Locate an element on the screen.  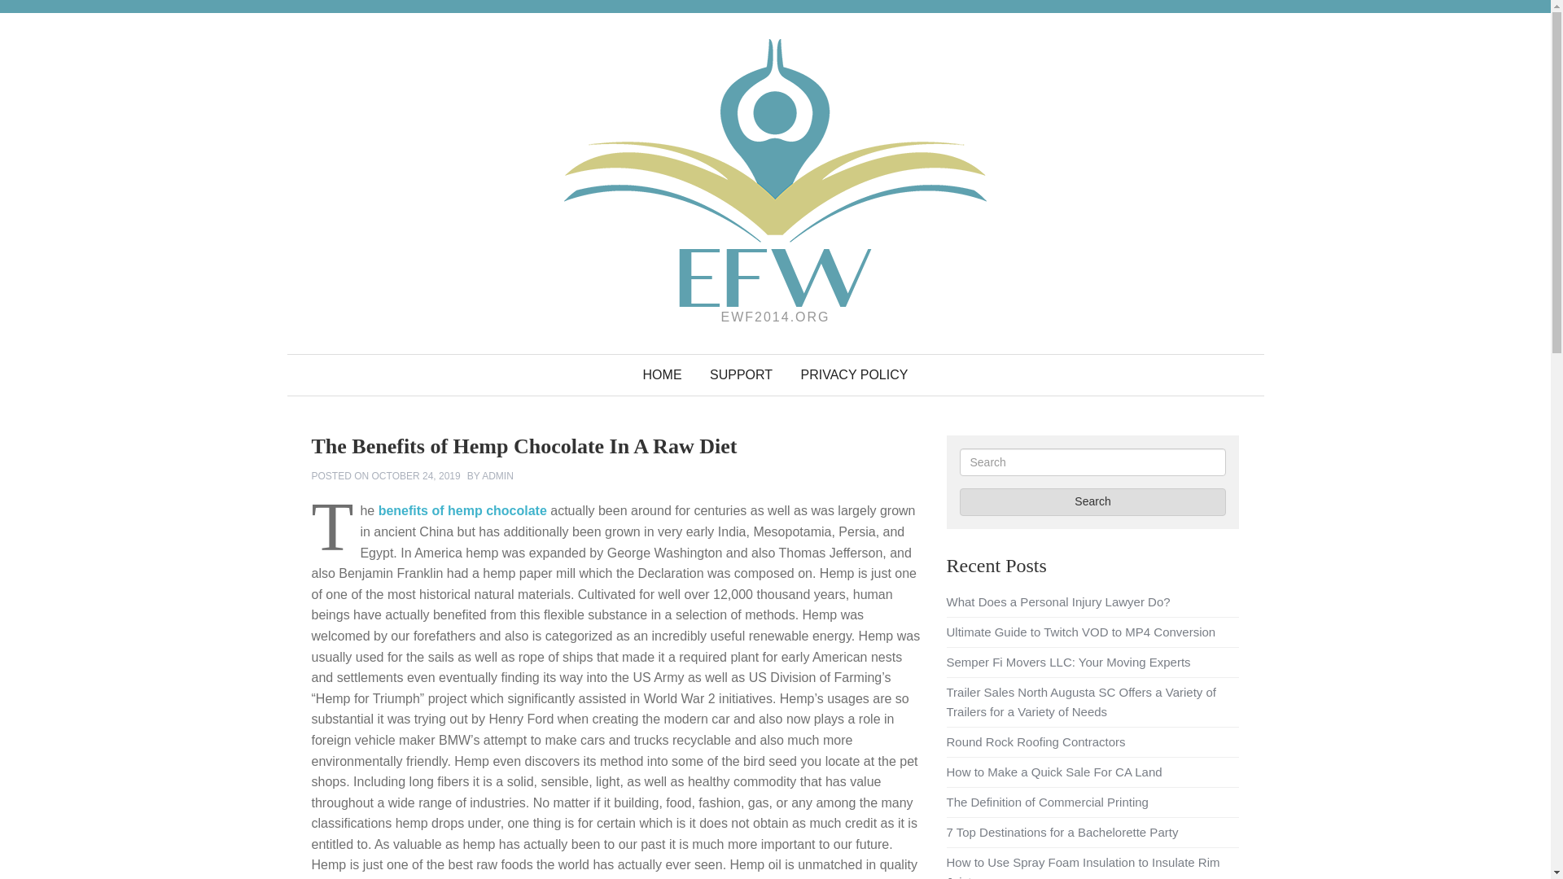
Search is located at coordinates (1092, 501).